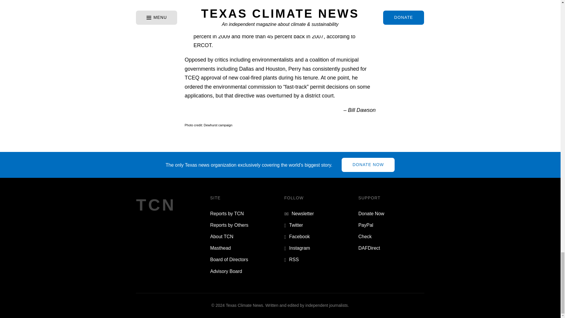  Describe the element at coordinates (229, 225) in the screenshot. I see `Reports by Others` at that location.